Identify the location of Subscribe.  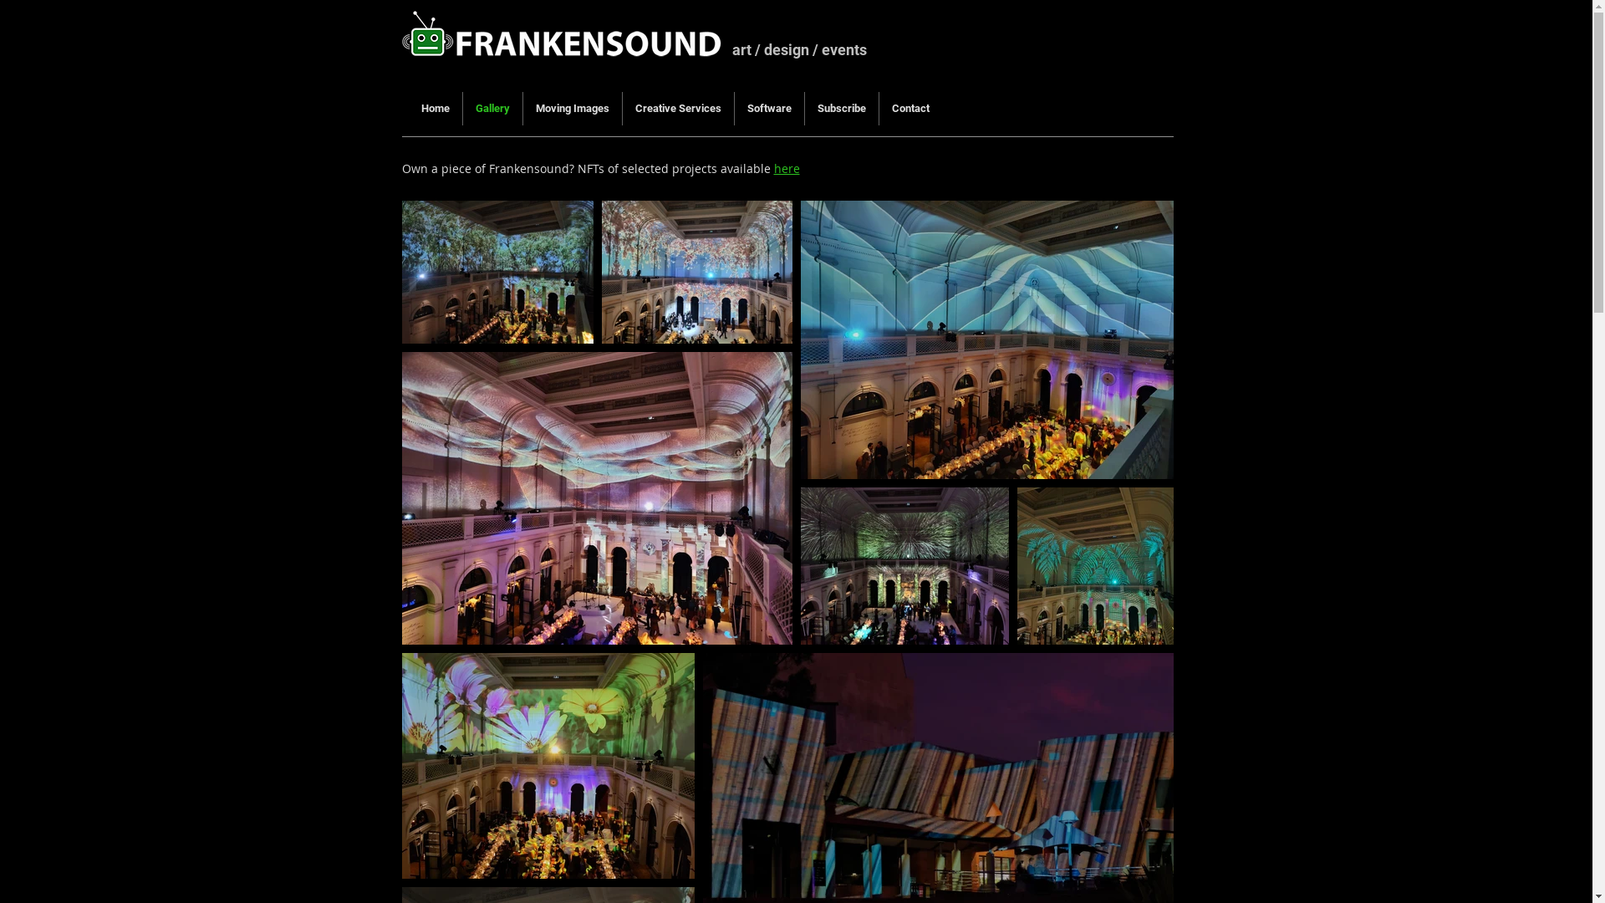
(841, 109).